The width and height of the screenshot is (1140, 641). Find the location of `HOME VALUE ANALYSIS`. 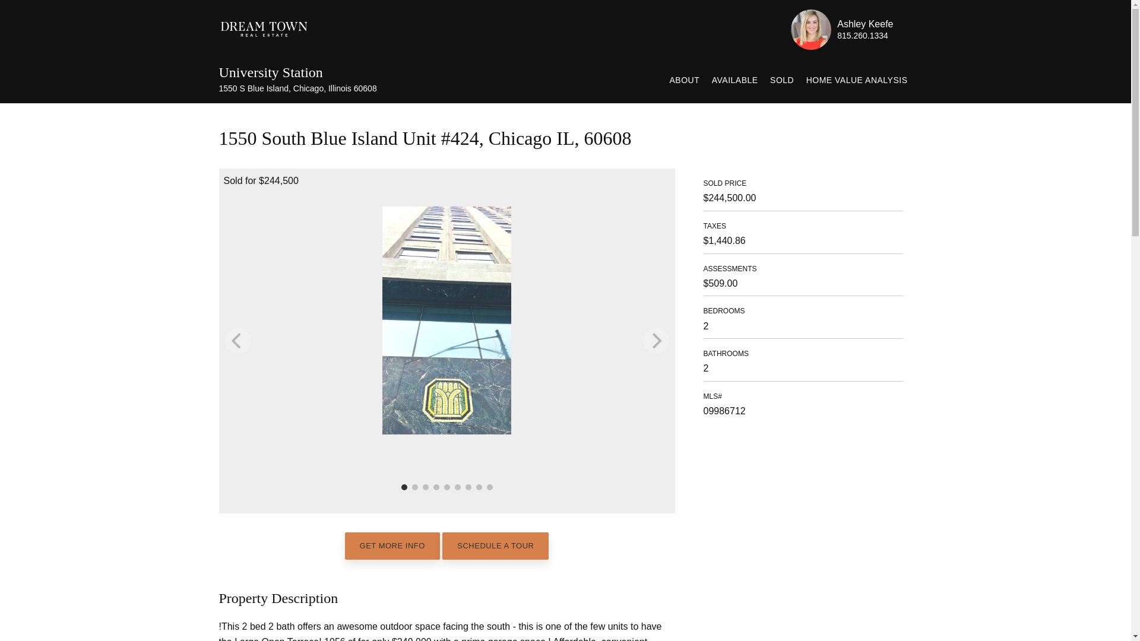

HOME VALUE ANALYSIS is located at coordinates (857, 80).